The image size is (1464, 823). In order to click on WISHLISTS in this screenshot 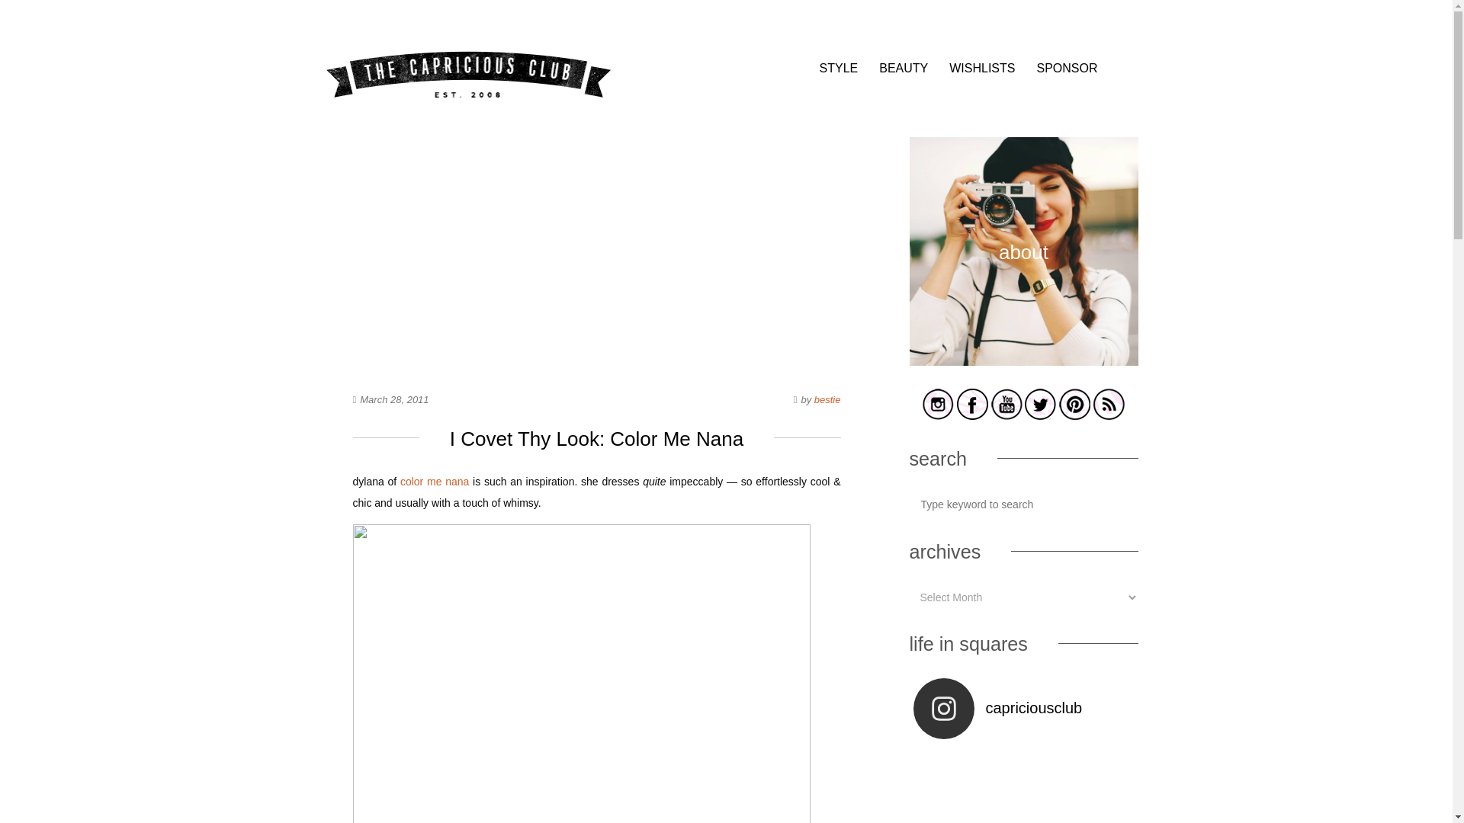, I will do `click(981, 69)`.